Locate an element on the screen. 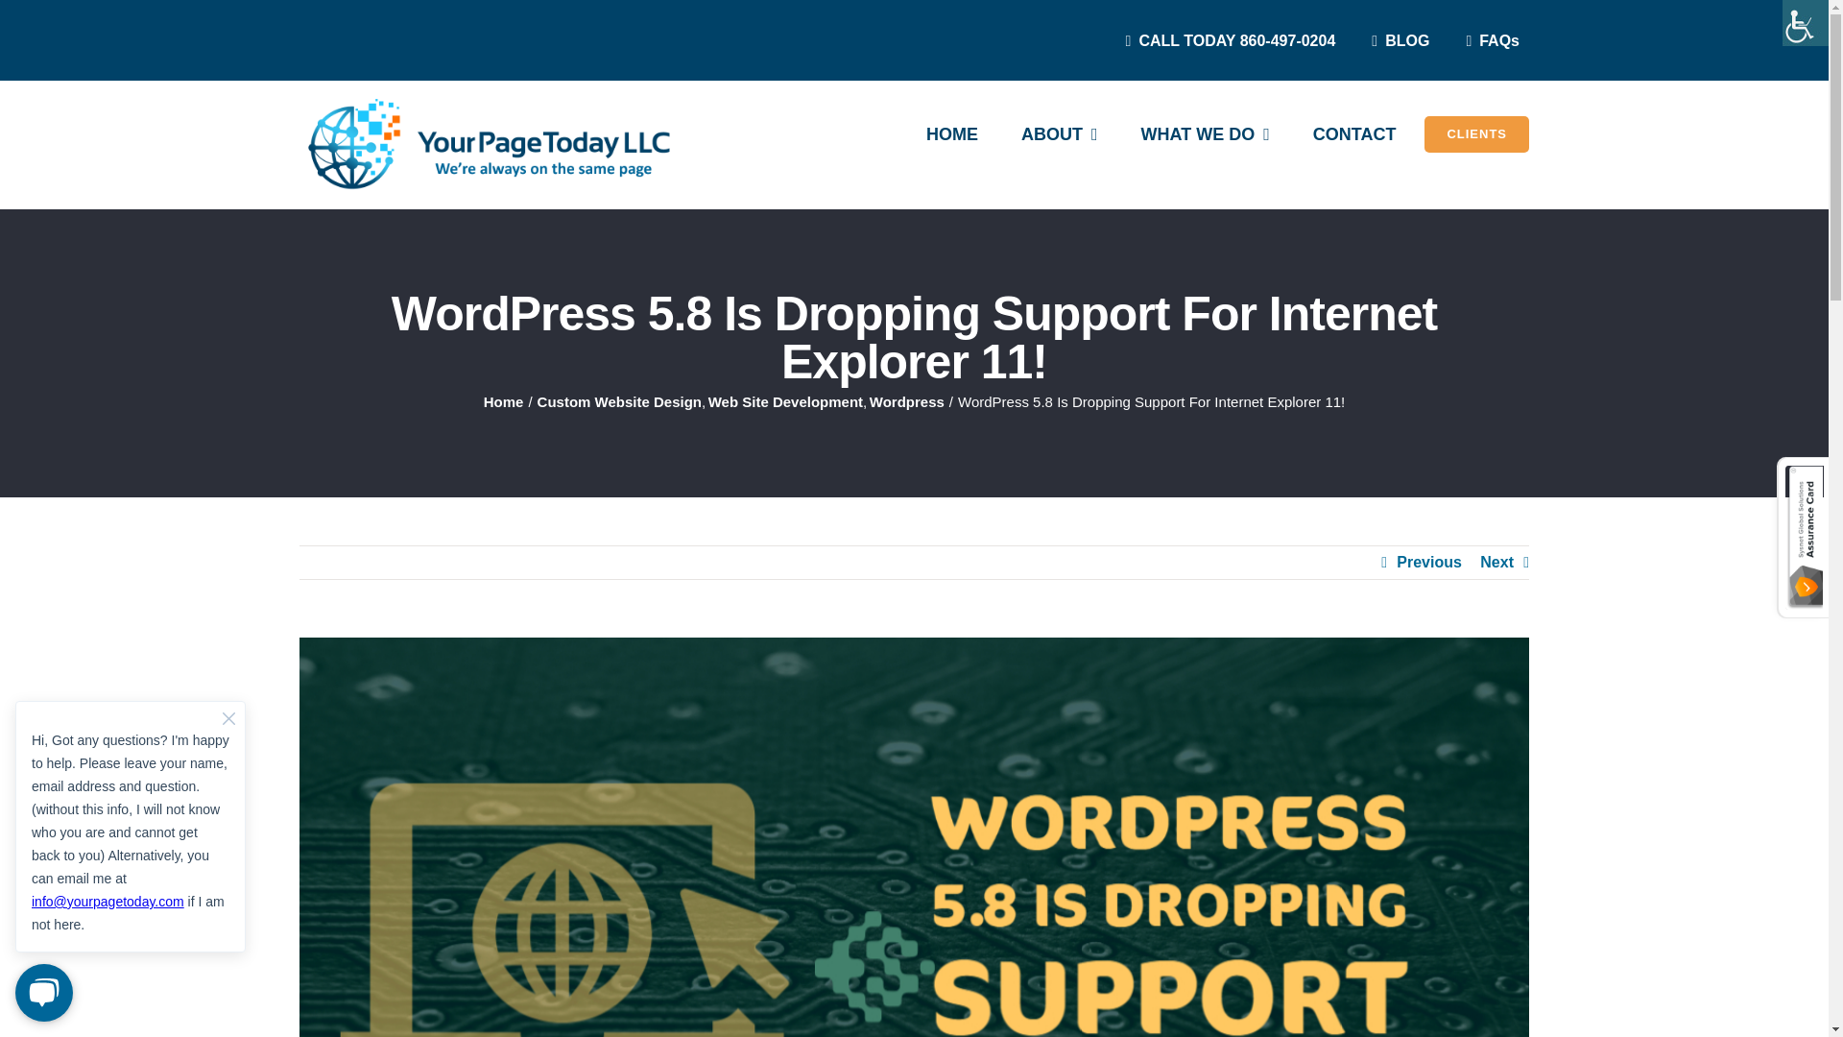 Image resolution: width=1843 pixels, height=1037 pixels. HOME is located at coordinates (952, 134).